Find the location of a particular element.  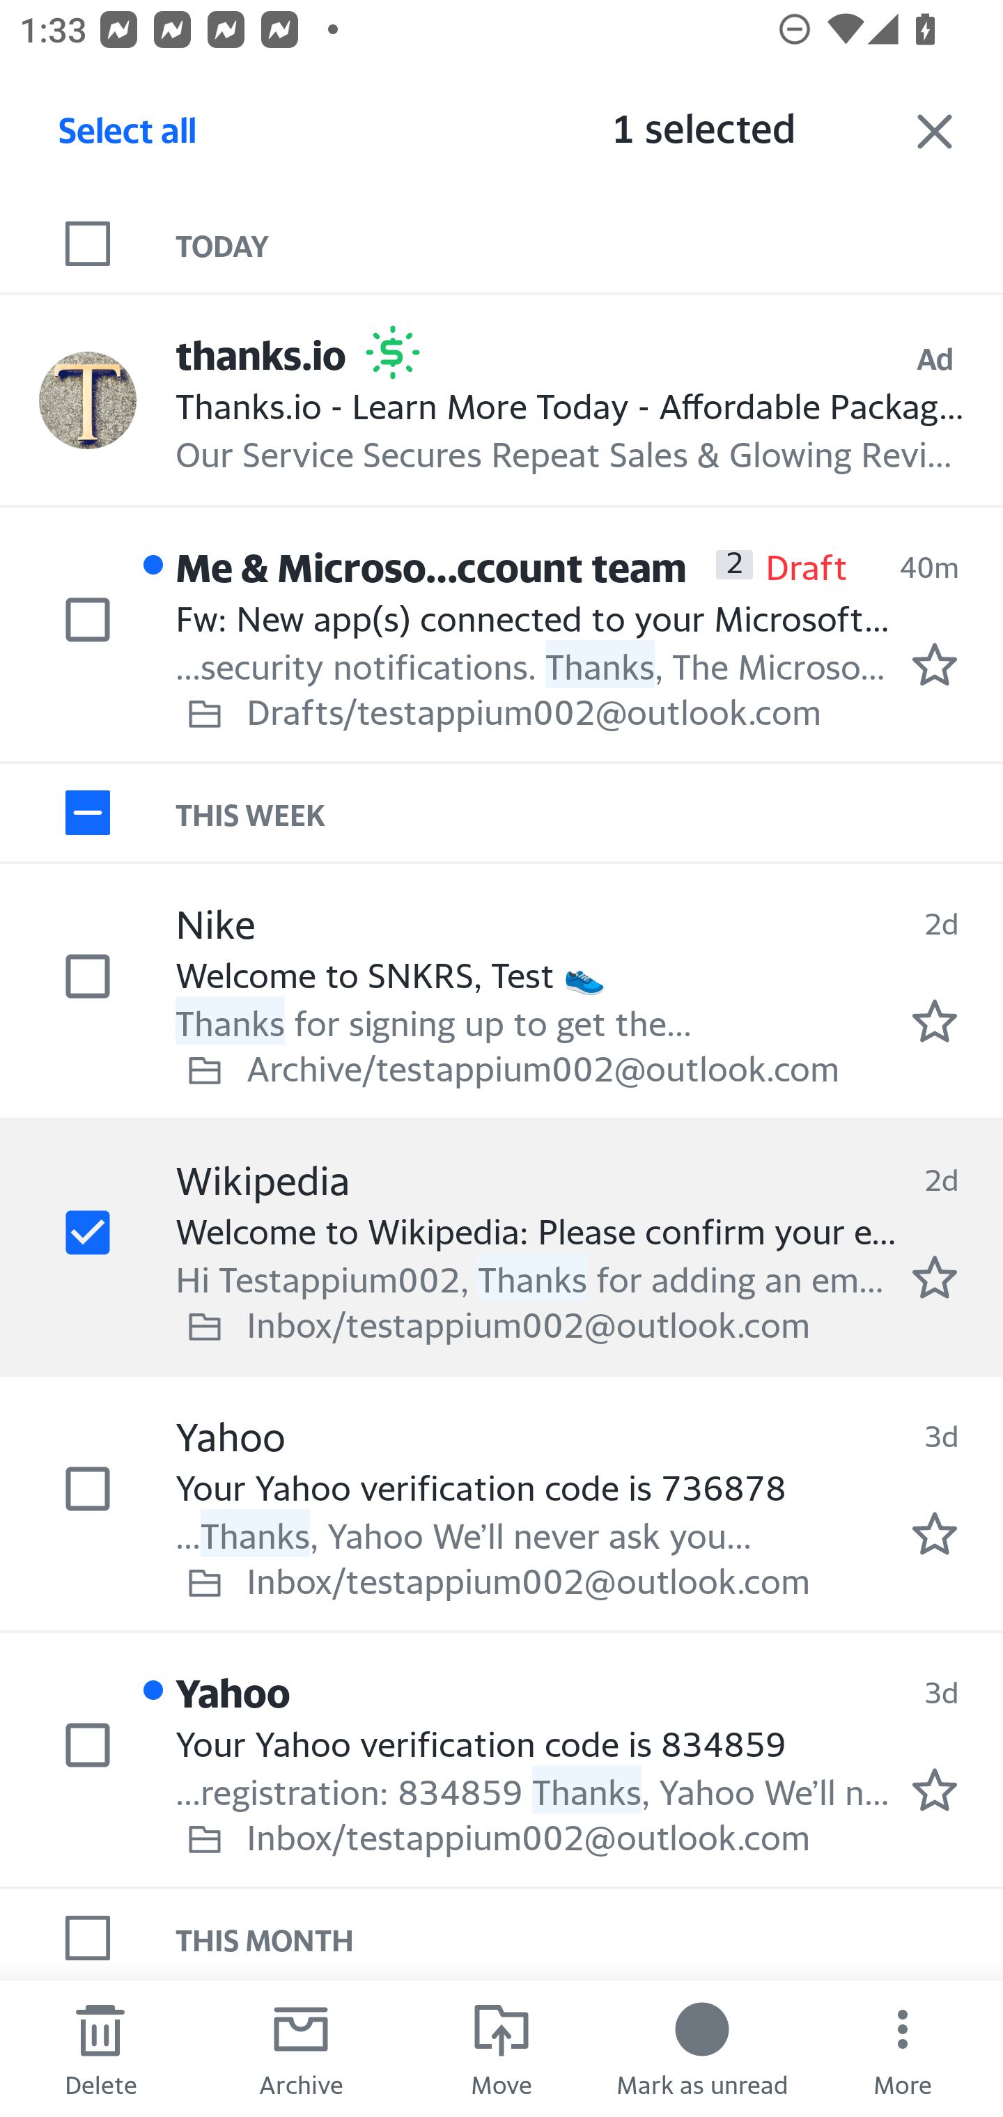

Move is located at coordinates (501, 2049).